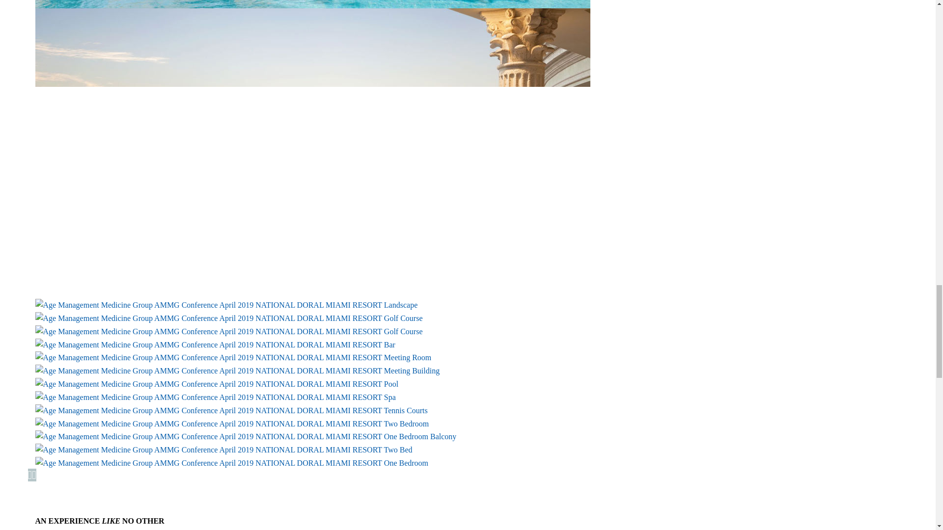  Describe the element at coordinates (232, 410) in the screenshot. I see `tennis-courts-national-doral-miami` at that location.